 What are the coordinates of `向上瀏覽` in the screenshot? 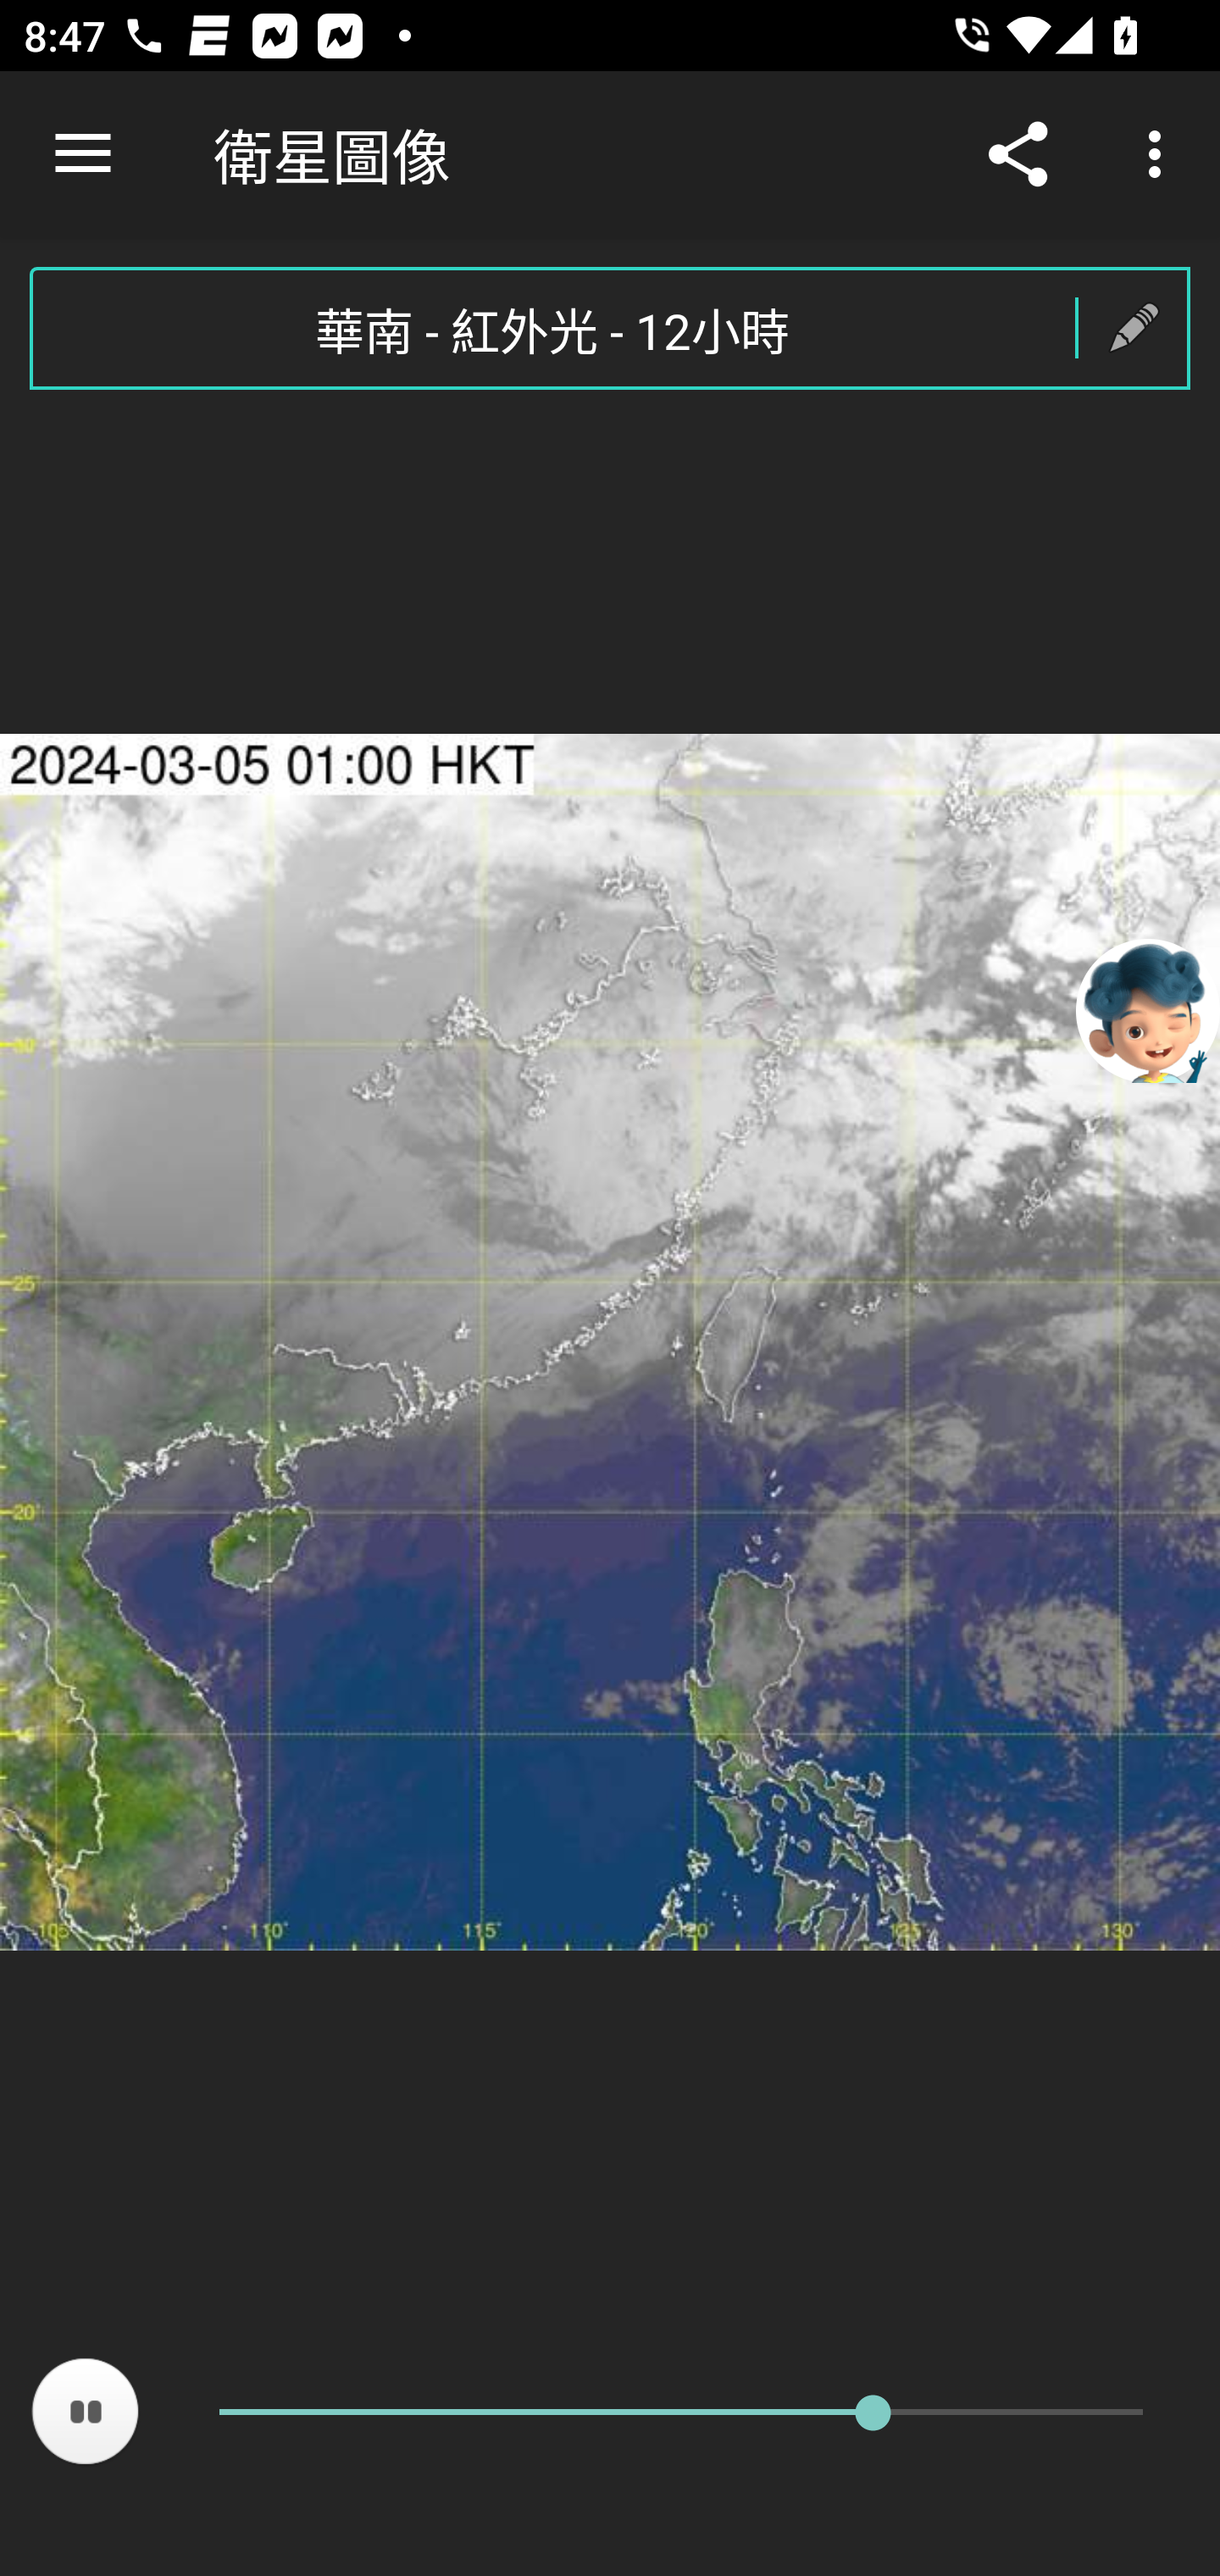 It's located at (83, 154).